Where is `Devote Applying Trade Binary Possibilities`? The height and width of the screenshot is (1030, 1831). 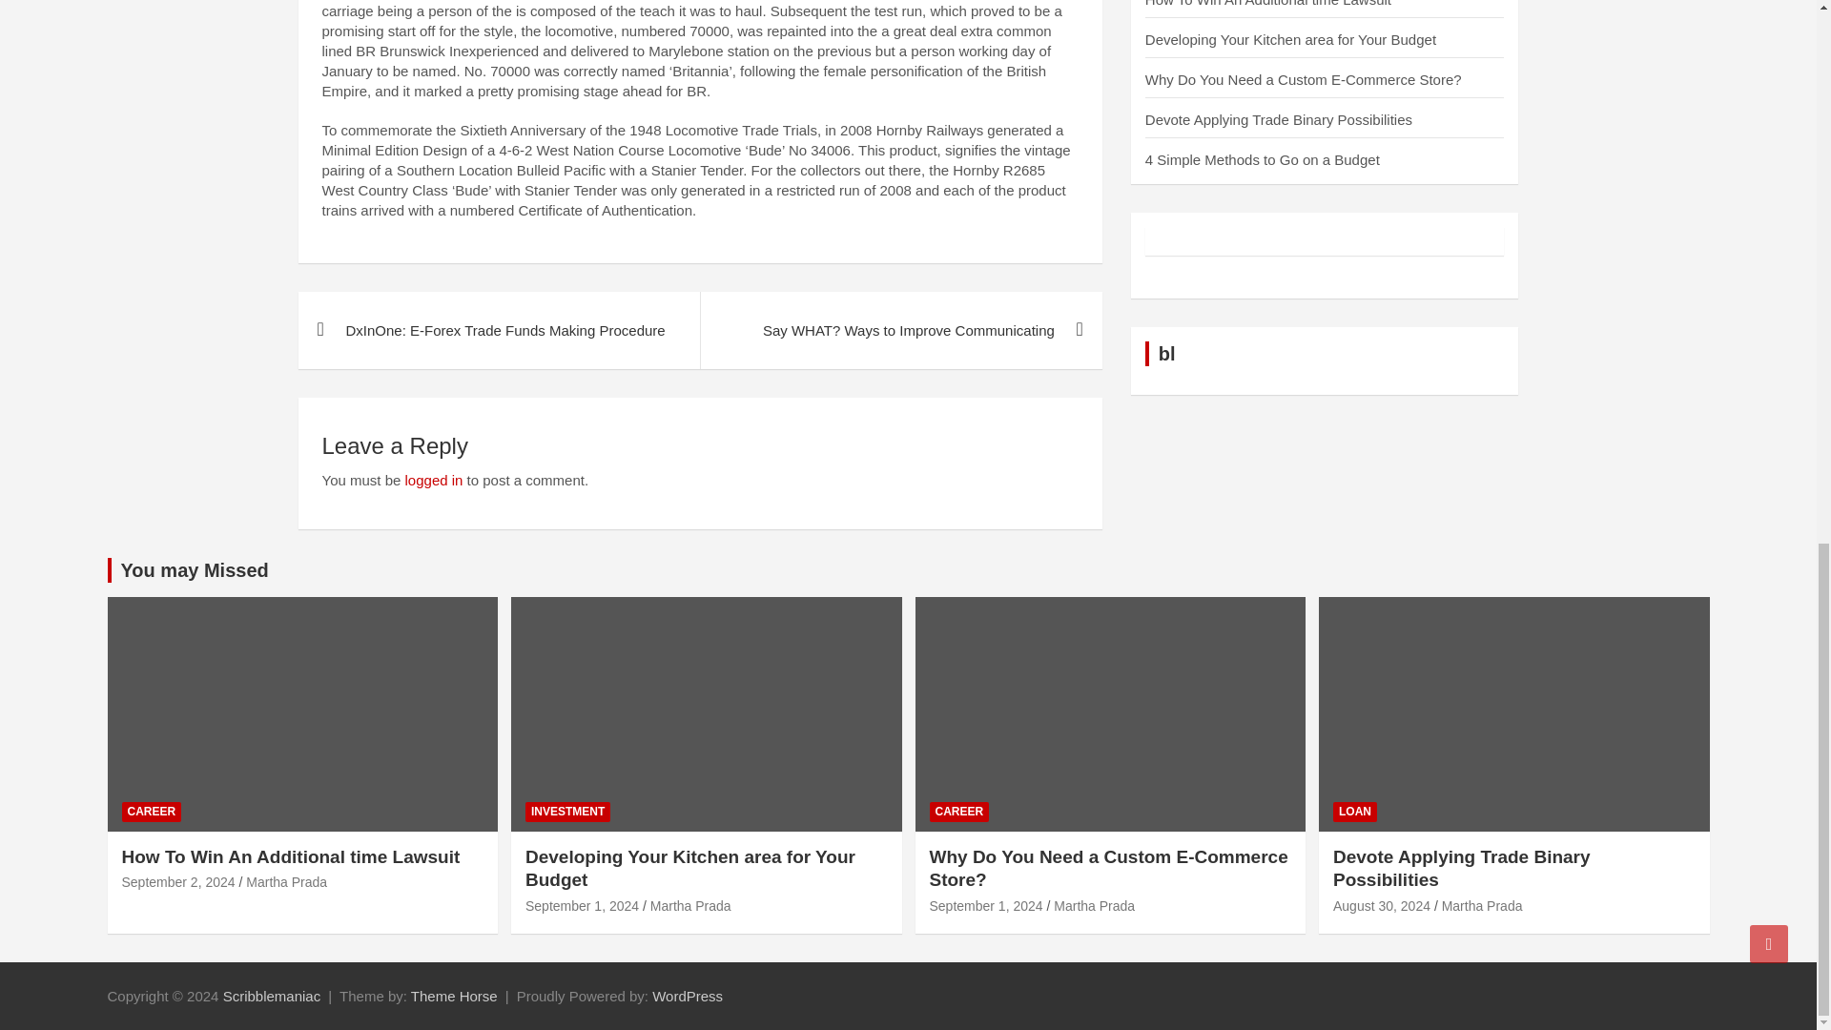 Devote Applying Trade Binary Possibilities is located at coordinates (1278, 118).